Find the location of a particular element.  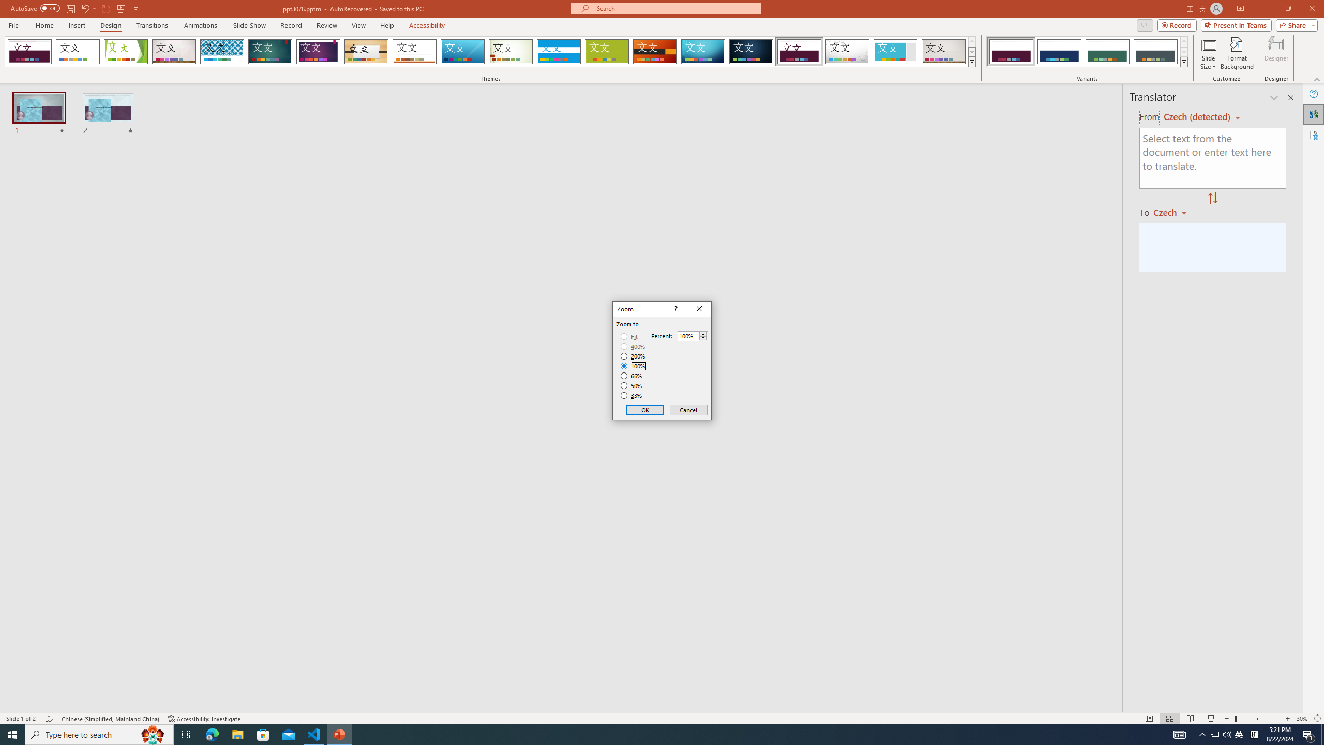

File Explorer is located at coordinates (237, 735).